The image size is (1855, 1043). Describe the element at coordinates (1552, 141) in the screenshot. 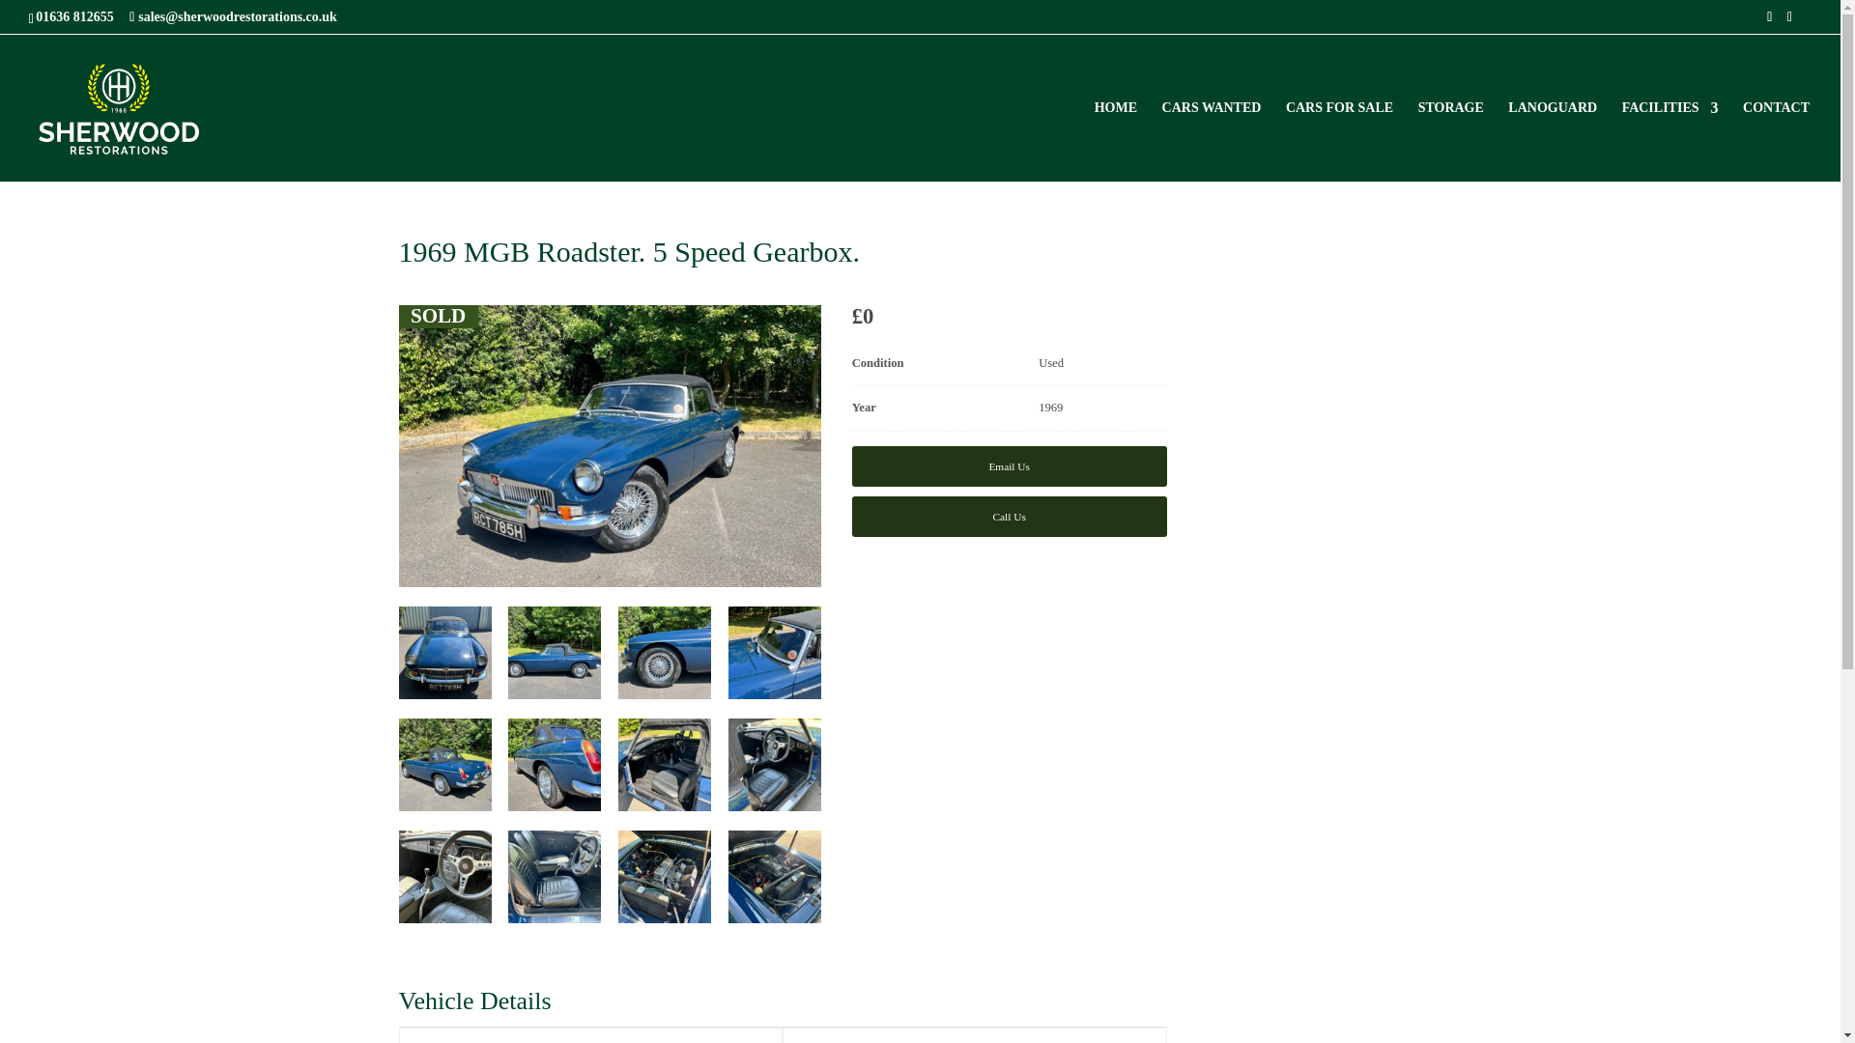

I see `LANOGUARD` at that location.